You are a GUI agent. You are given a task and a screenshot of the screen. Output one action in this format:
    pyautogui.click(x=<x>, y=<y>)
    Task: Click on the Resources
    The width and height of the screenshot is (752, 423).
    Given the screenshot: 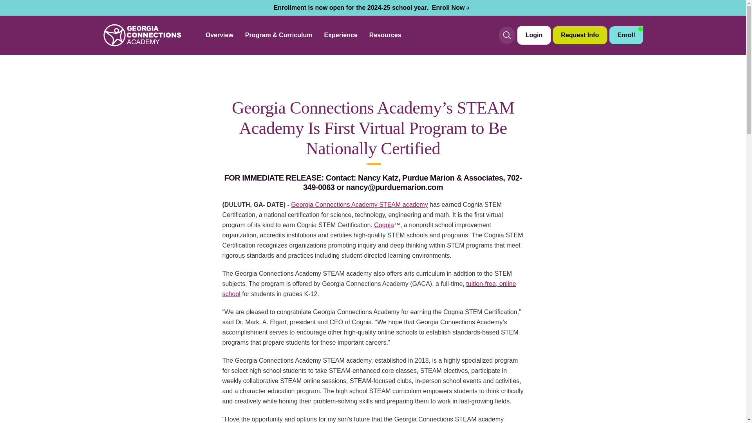 What is the action you would take?
    pyautogui.click(x=385, y=35)
    